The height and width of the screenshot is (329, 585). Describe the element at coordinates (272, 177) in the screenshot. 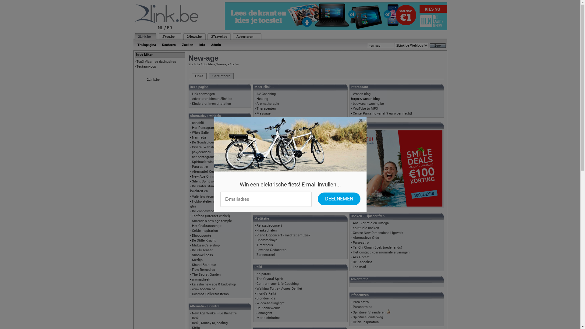

I see `Feng Shui and More` at that location.